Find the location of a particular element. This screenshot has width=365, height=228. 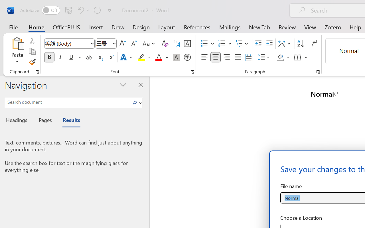

Search document is located at coordinates (67, 102).